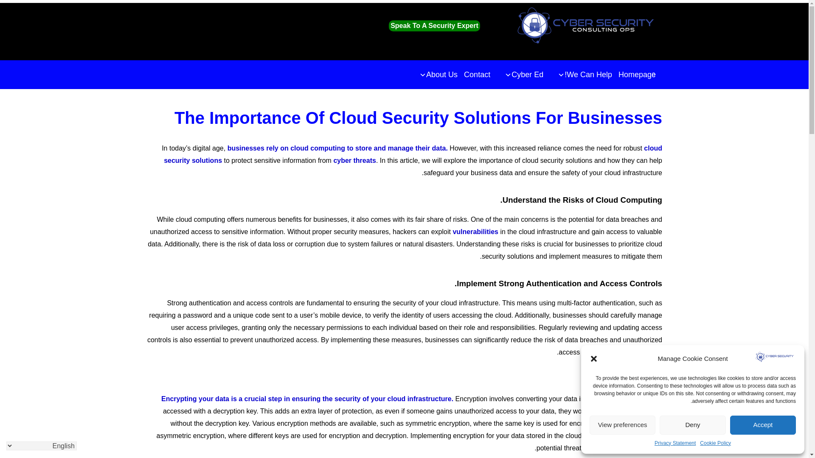 This screenshot has height=458, width=815. Describe the element at coordinates (654, 74) in the screenshot. I see `Search` at that location.